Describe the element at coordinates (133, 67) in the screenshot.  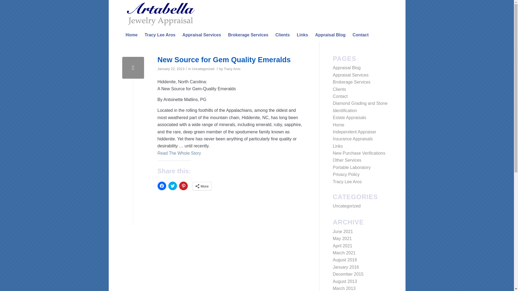
I see `New Source for Gem Quality Emeralds` at that location.